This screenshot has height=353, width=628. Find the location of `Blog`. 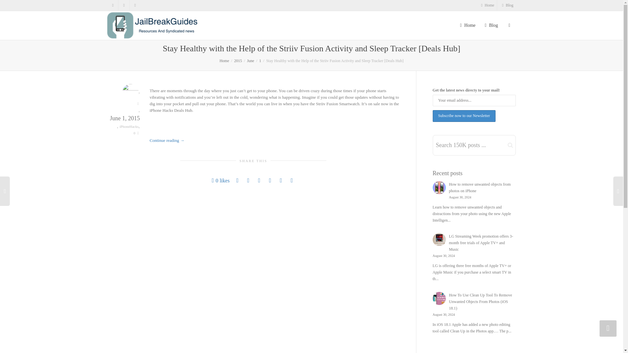

Blog is located at coordinates (507, 5).